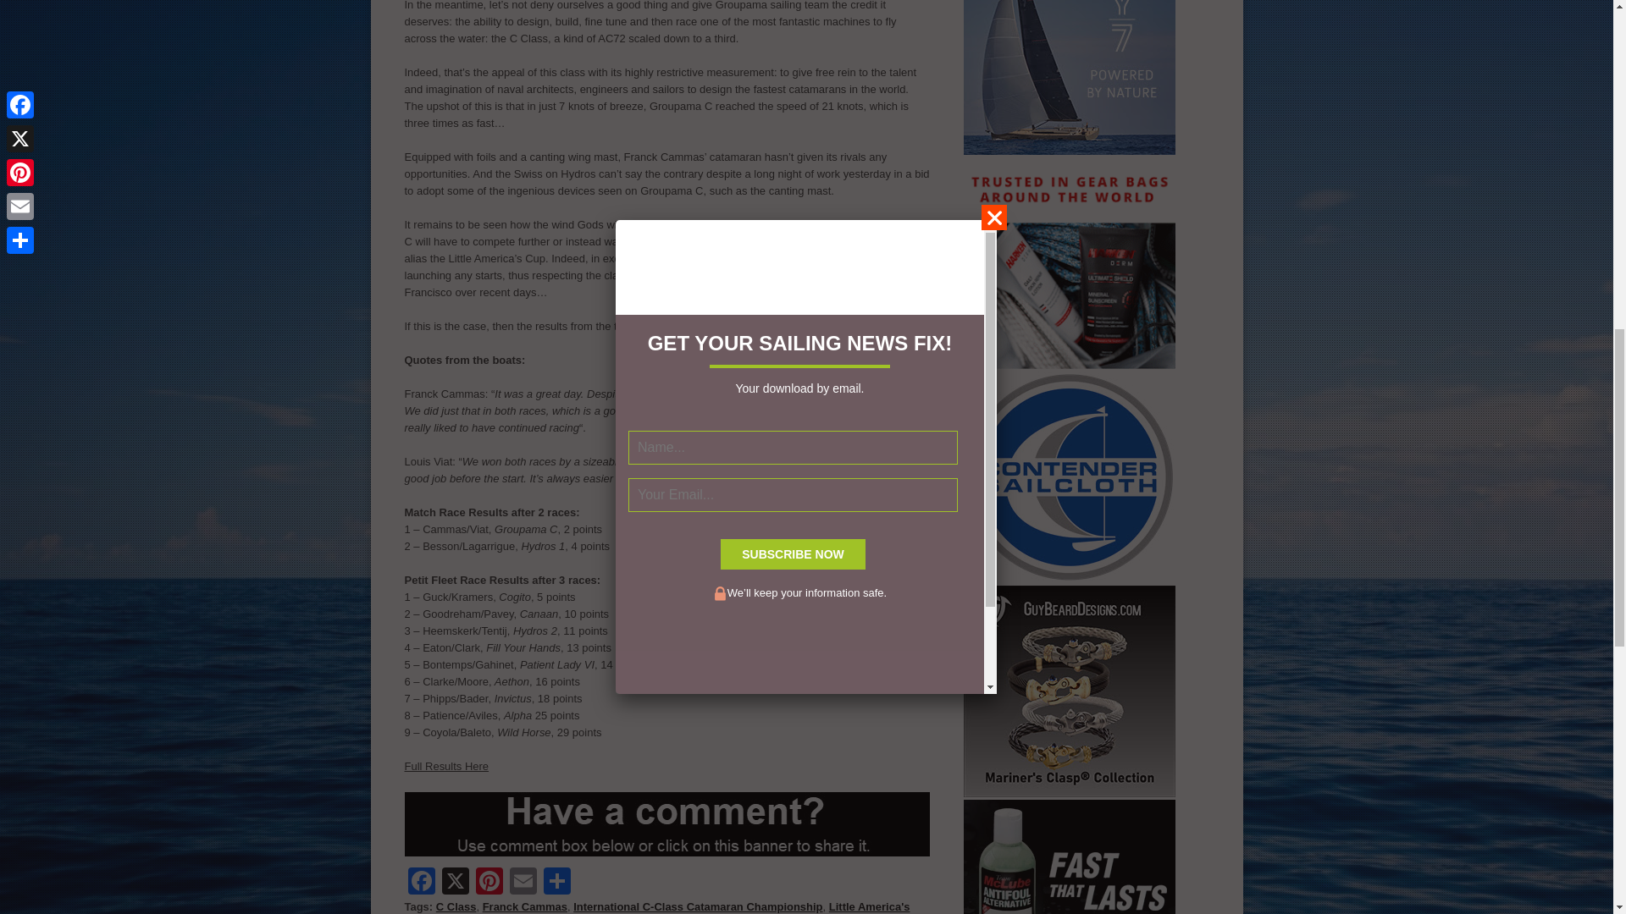 The image size is (1626, 914). What do you see at coordinates (456, 882) in the screenshot?
I see `X` at bounding box center [456, 882].